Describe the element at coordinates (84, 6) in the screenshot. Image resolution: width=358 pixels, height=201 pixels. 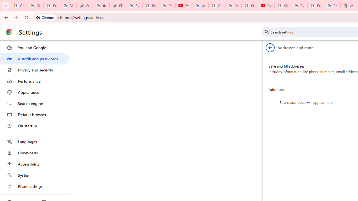
I see `Currencies - Google Finance` at that location.